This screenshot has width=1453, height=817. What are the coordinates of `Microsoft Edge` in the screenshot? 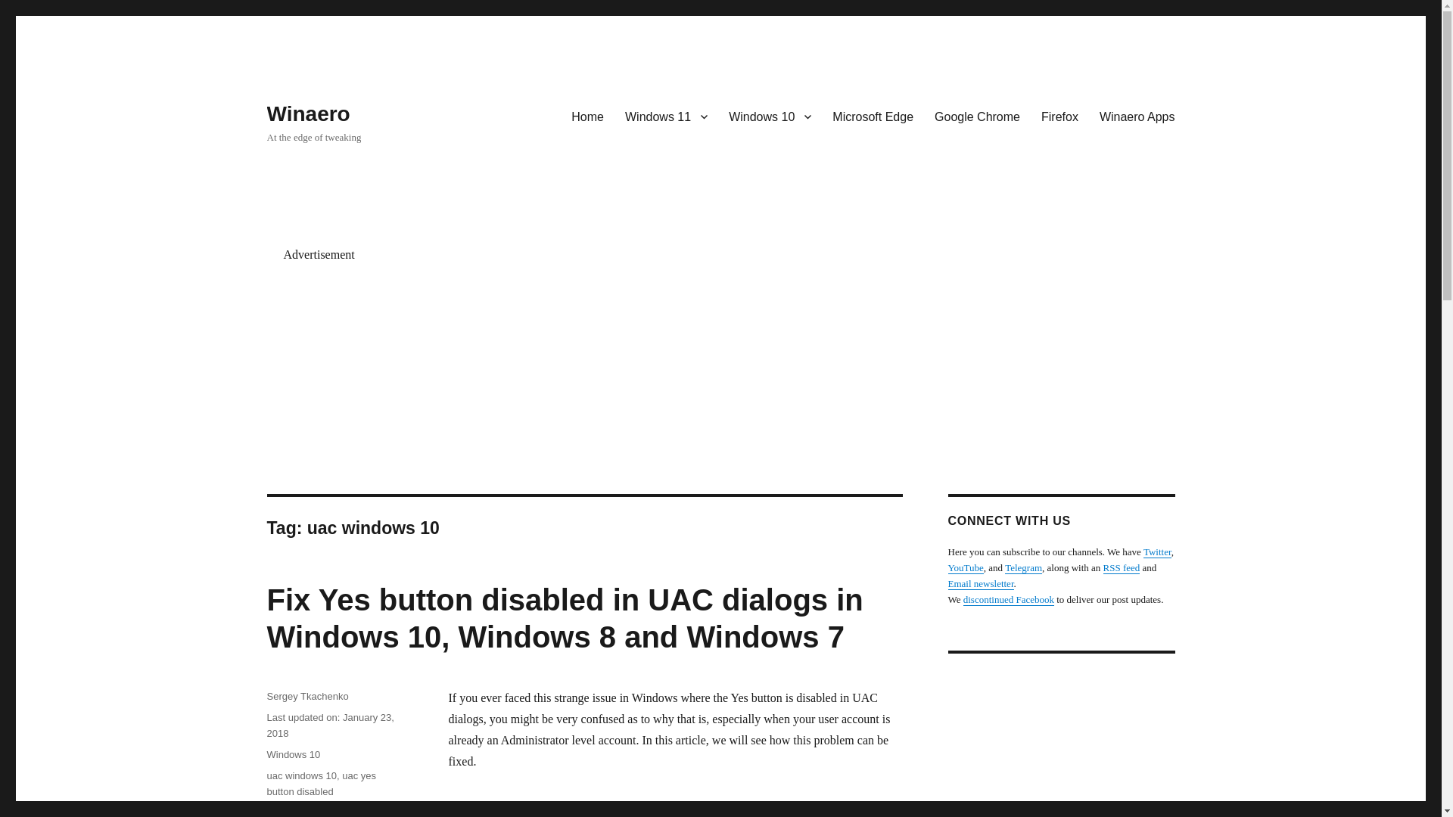 It's located at (873, 116).